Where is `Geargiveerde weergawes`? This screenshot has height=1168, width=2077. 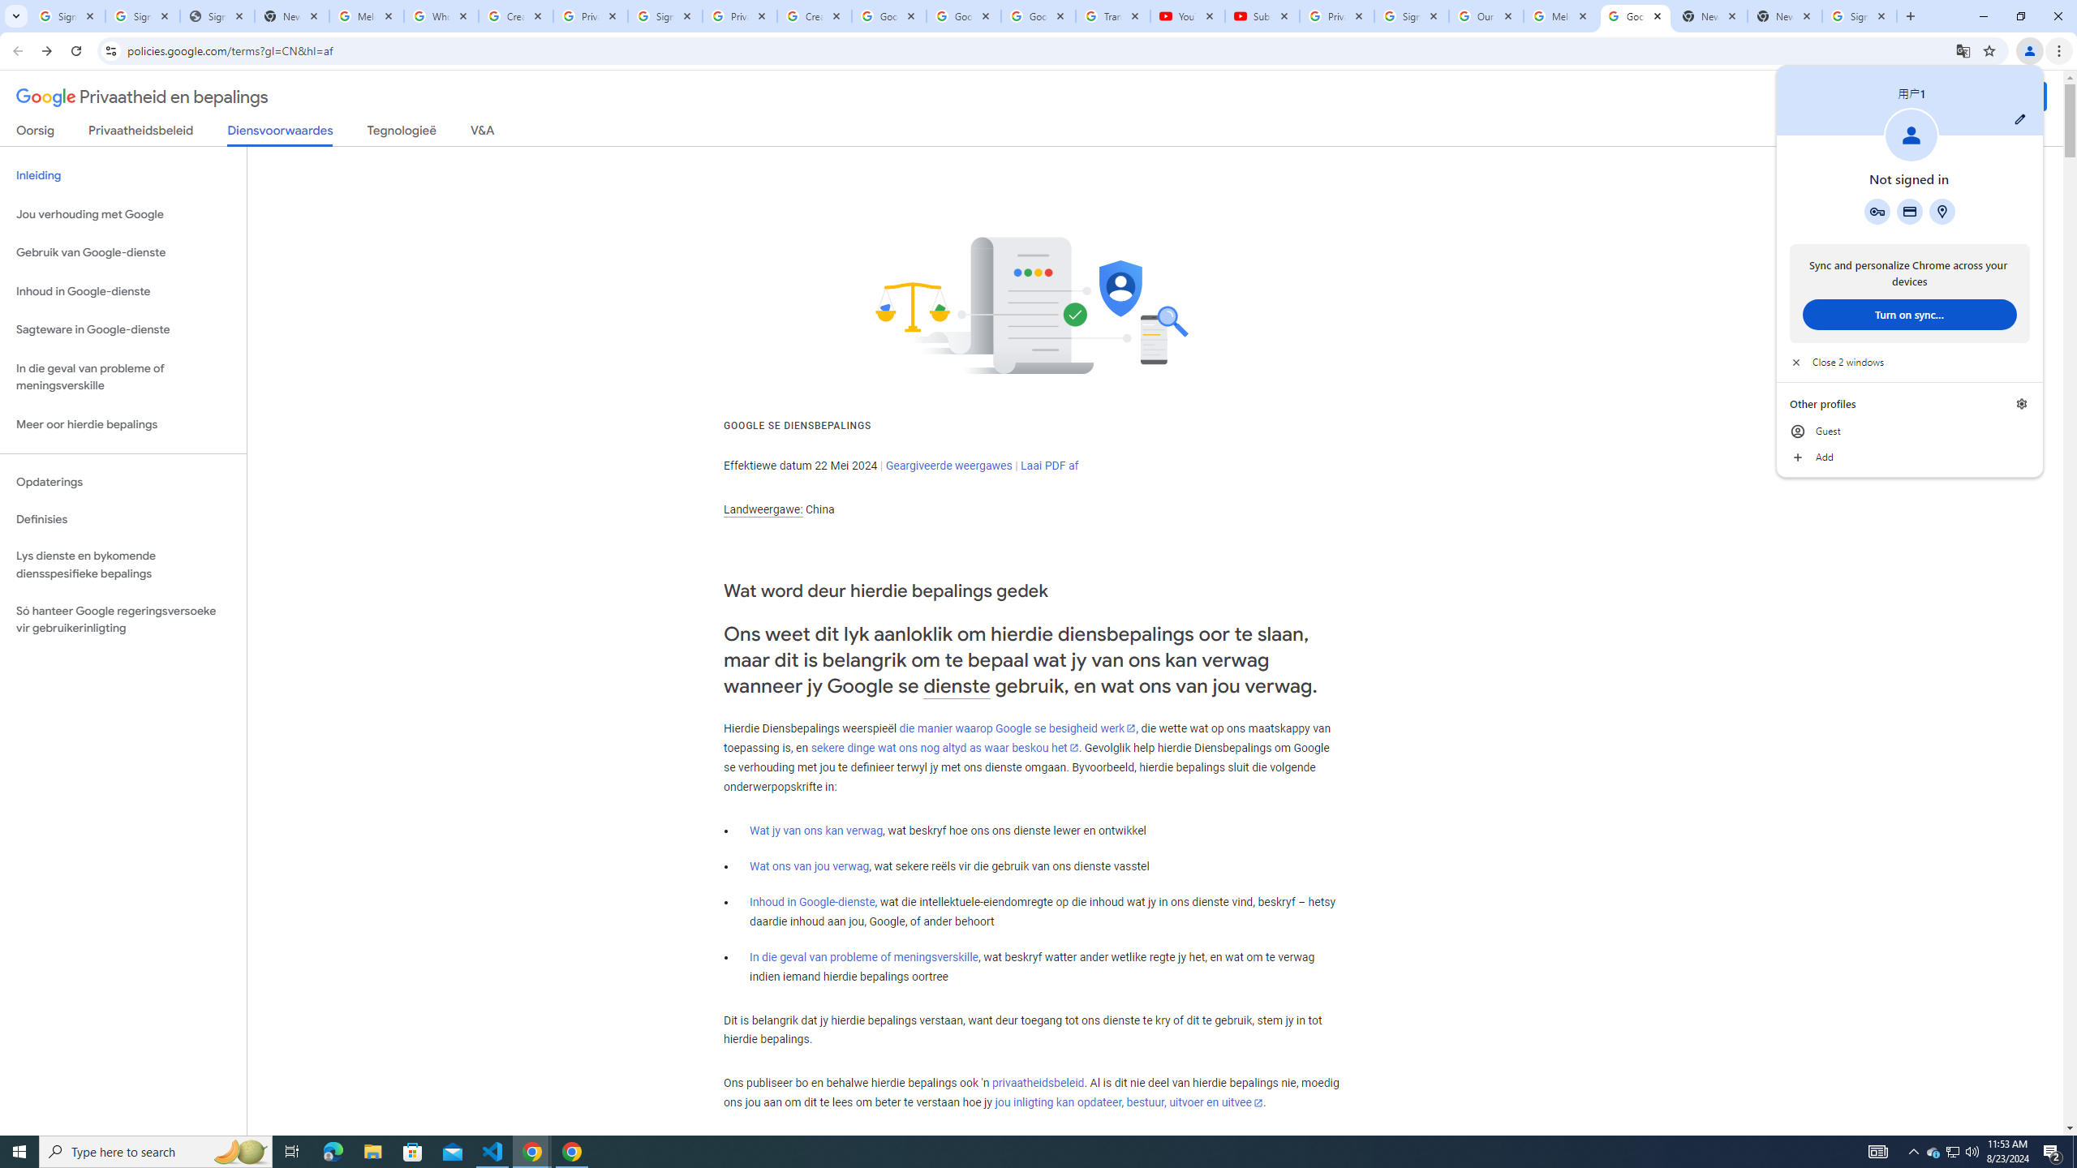 Geargiveerde weergawes is located at coordinates (863, 957).